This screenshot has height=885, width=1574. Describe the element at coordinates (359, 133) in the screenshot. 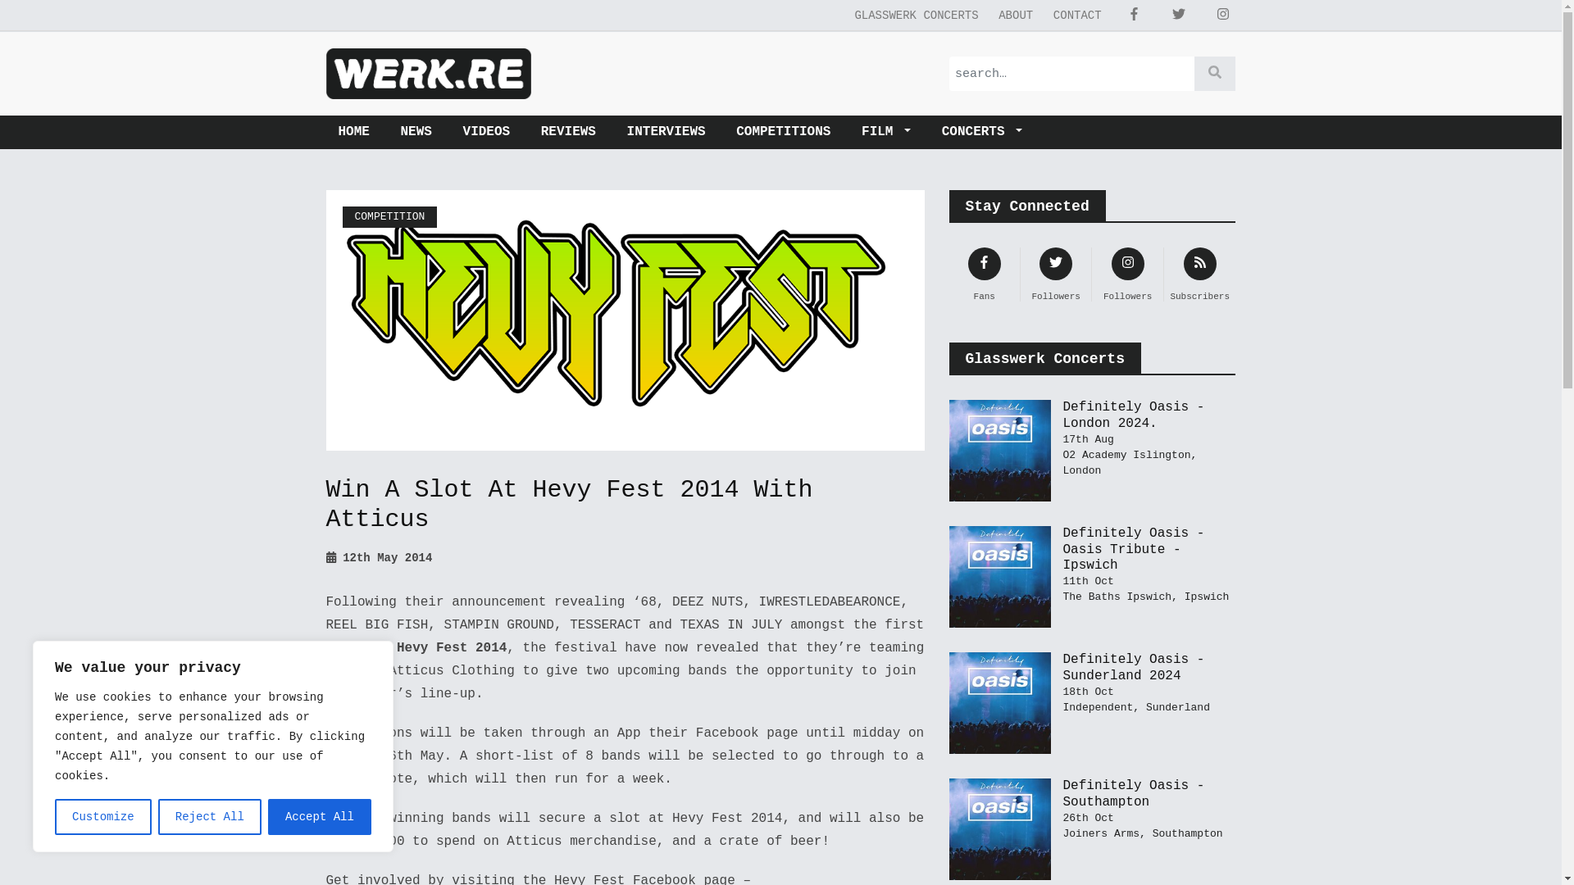

I see `Home` at that location.